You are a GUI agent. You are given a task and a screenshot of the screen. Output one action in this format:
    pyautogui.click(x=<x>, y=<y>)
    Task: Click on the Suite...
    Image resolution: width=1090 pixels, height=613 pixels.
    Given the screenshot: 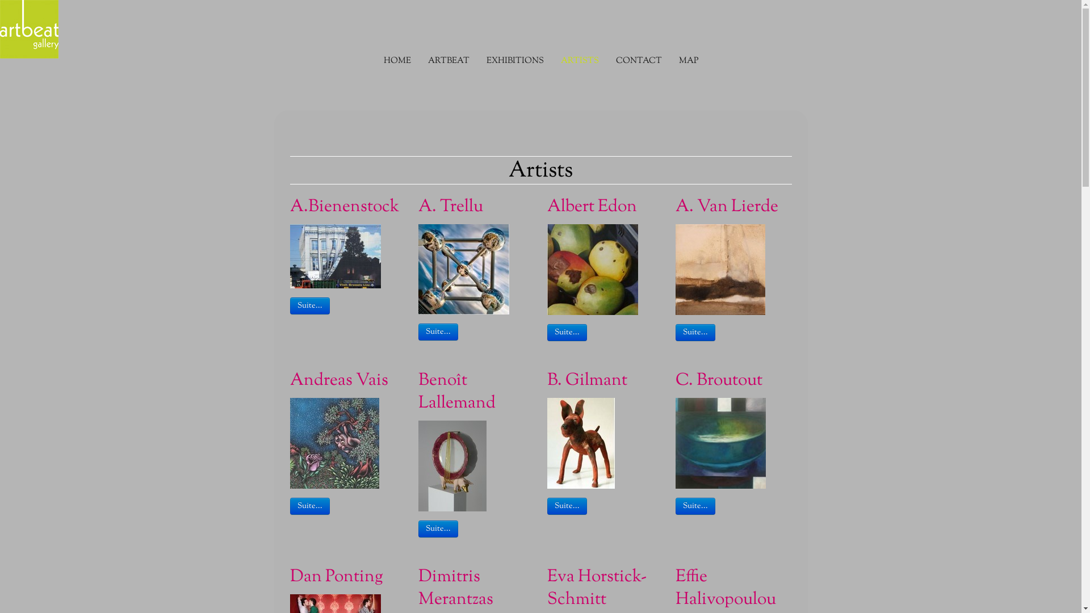 What is the action you would take?
    pyautogui.click(x=695, y=333)
    